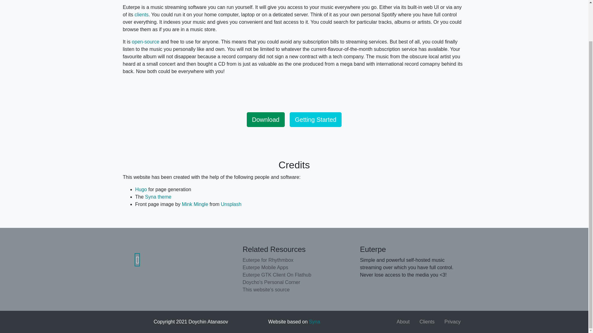 This screenshot has width=593, height=333. I want to click on This website's source, so click(294, 290).